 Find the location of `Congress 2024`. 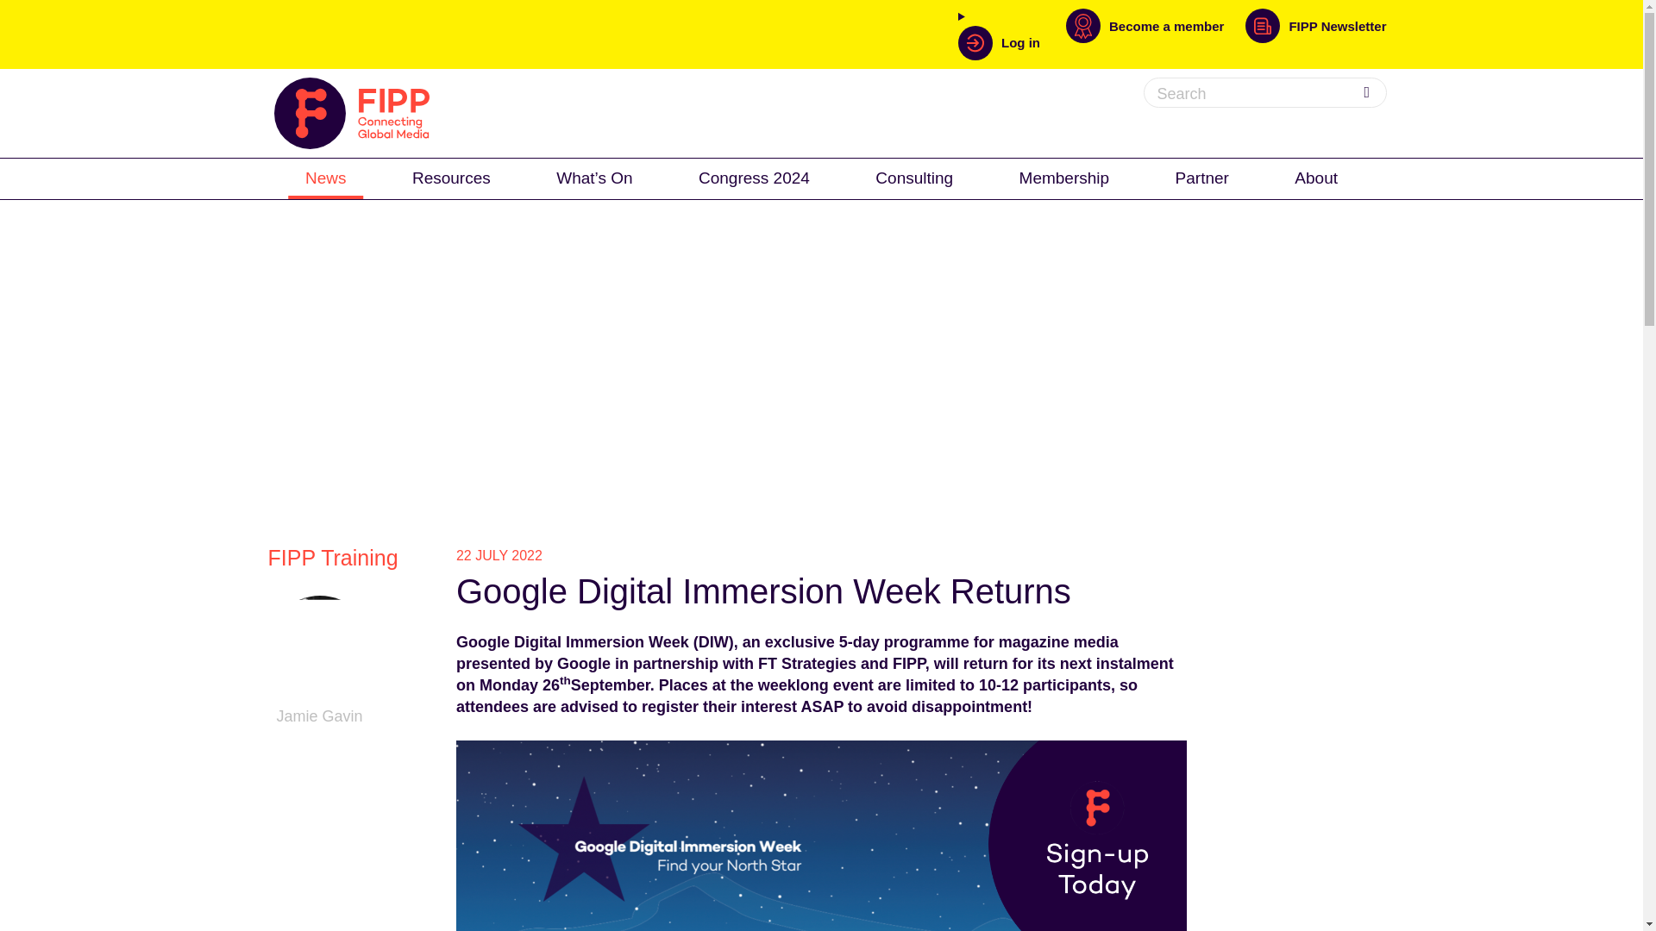

Congress 2024 is located at coordinates (754, 177).